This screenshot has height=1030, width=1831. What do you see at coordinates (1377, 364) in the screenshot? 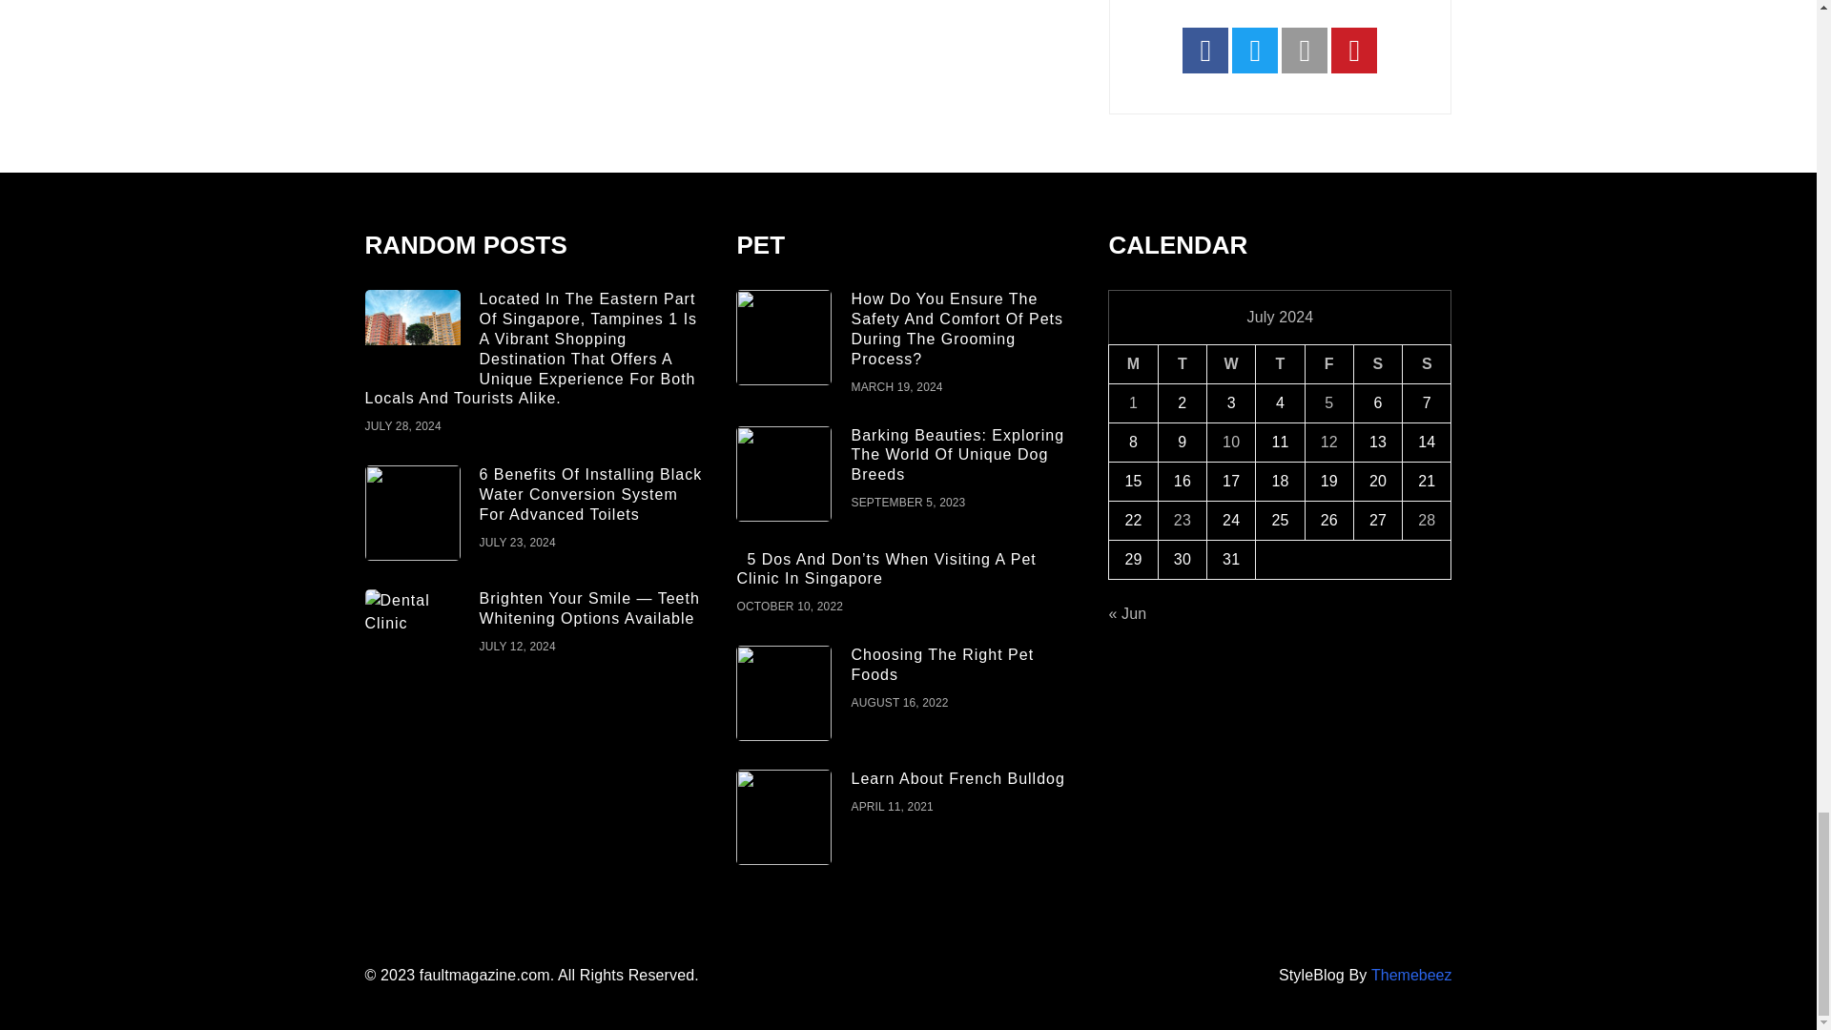
I see `Saturday` at bounding box center [1377, 364].